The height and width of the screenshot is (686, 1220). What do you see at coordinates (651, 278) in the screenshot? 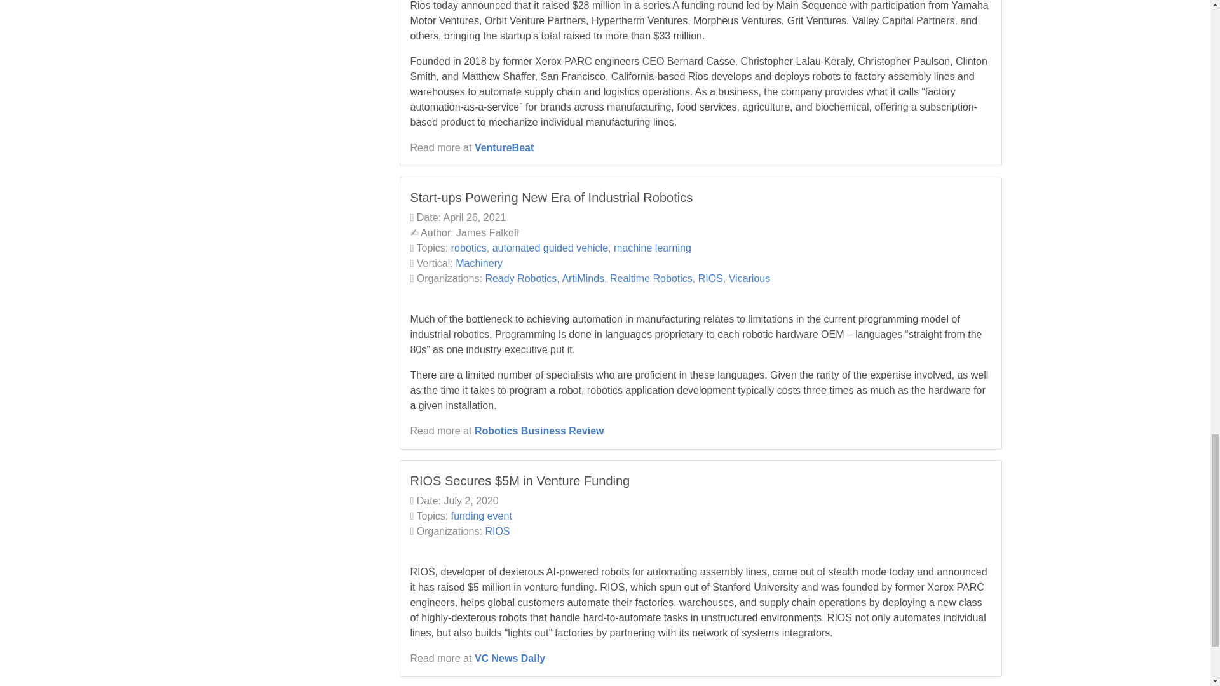
I see `Realtime Robotics` at bounding box center [651, 278].